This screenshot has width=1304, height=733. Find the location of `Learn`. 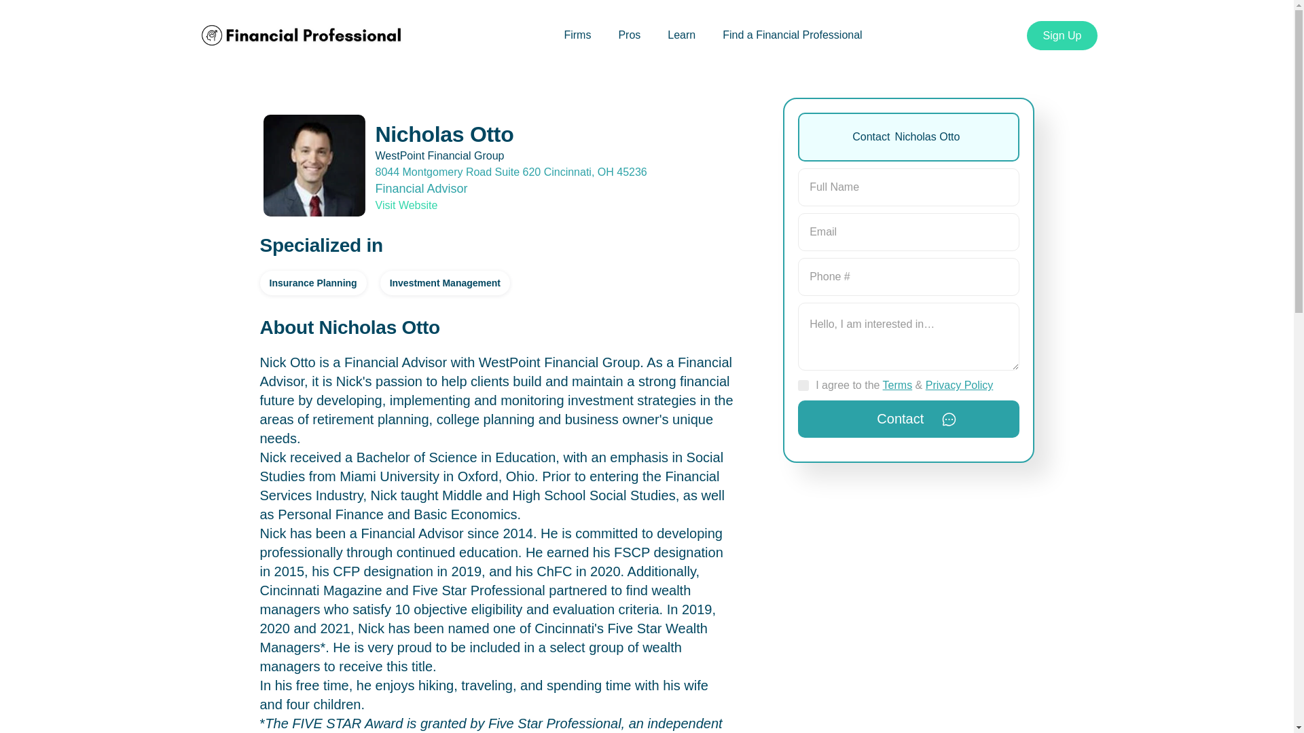

Learn is located at coordinates (682, 35).